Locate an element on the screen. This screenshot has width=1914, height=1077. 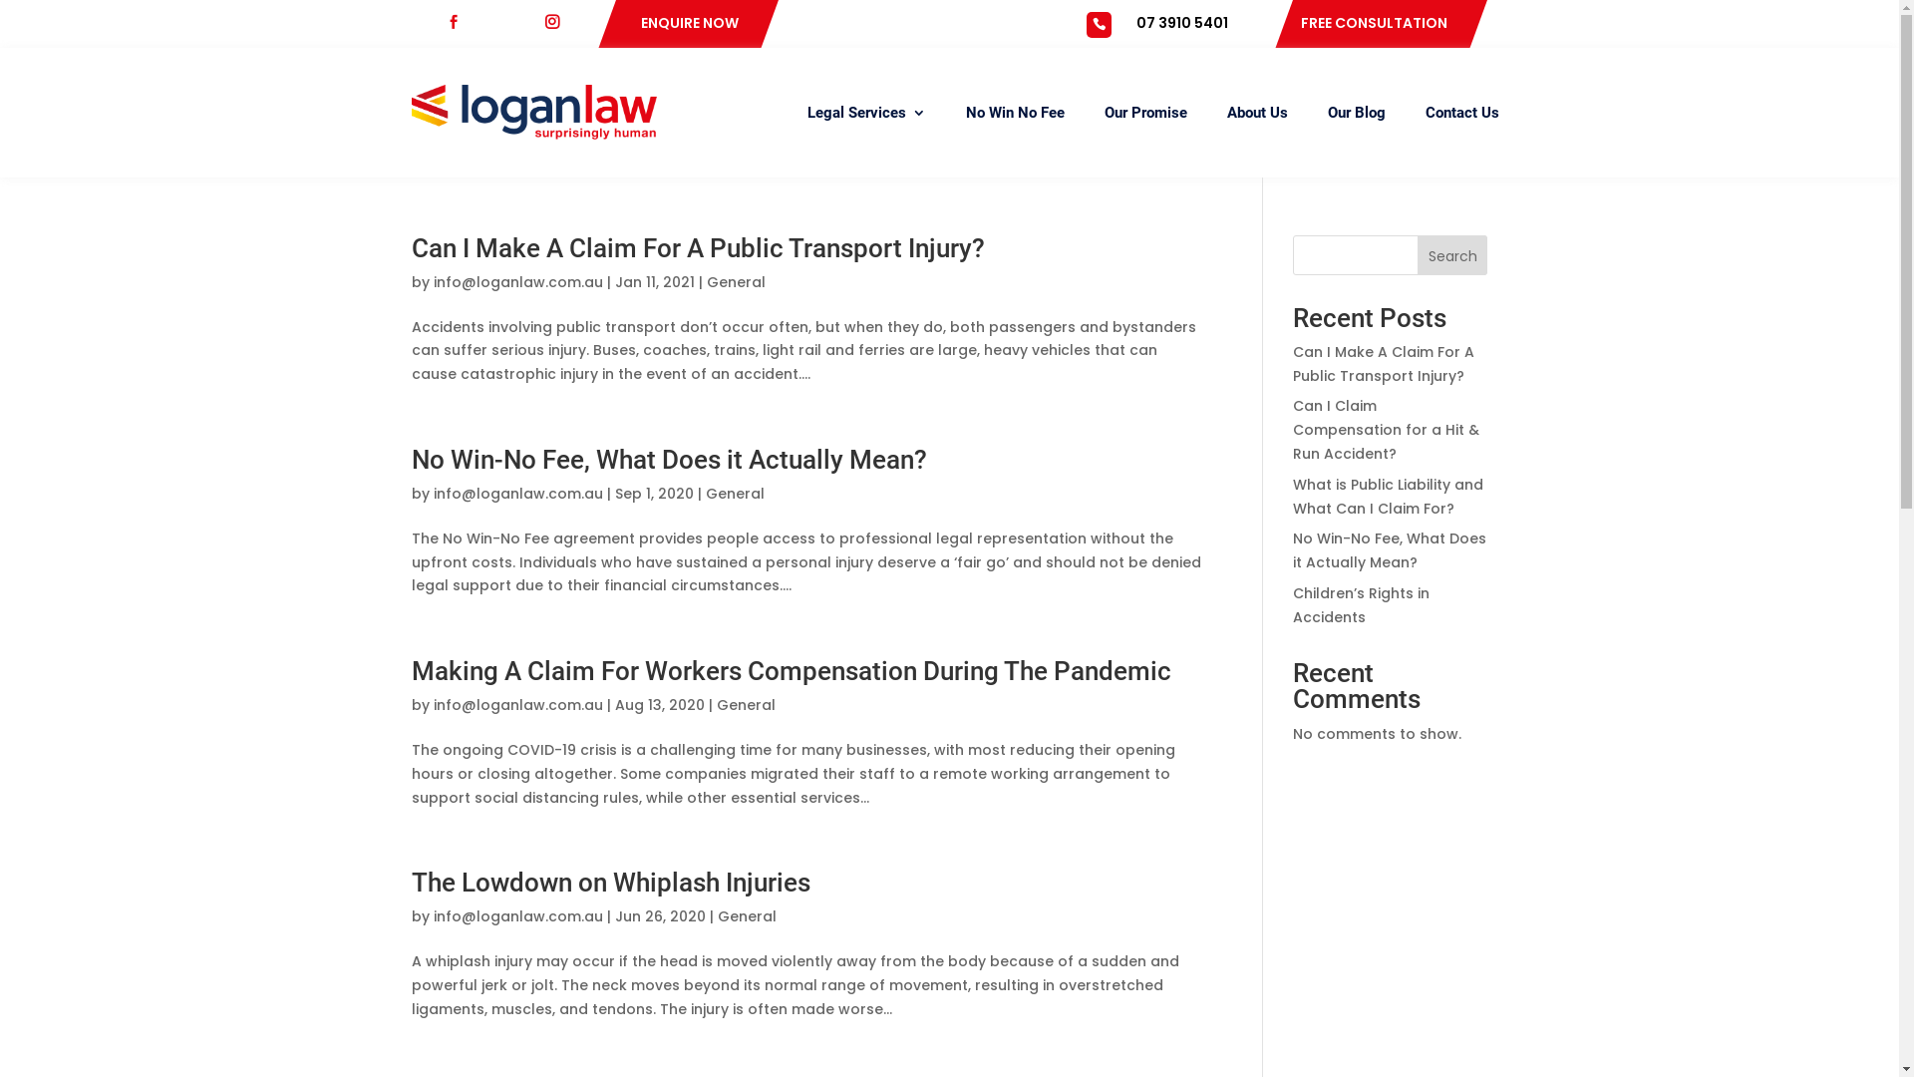
Legal Services is located at coordinates (867, 113).